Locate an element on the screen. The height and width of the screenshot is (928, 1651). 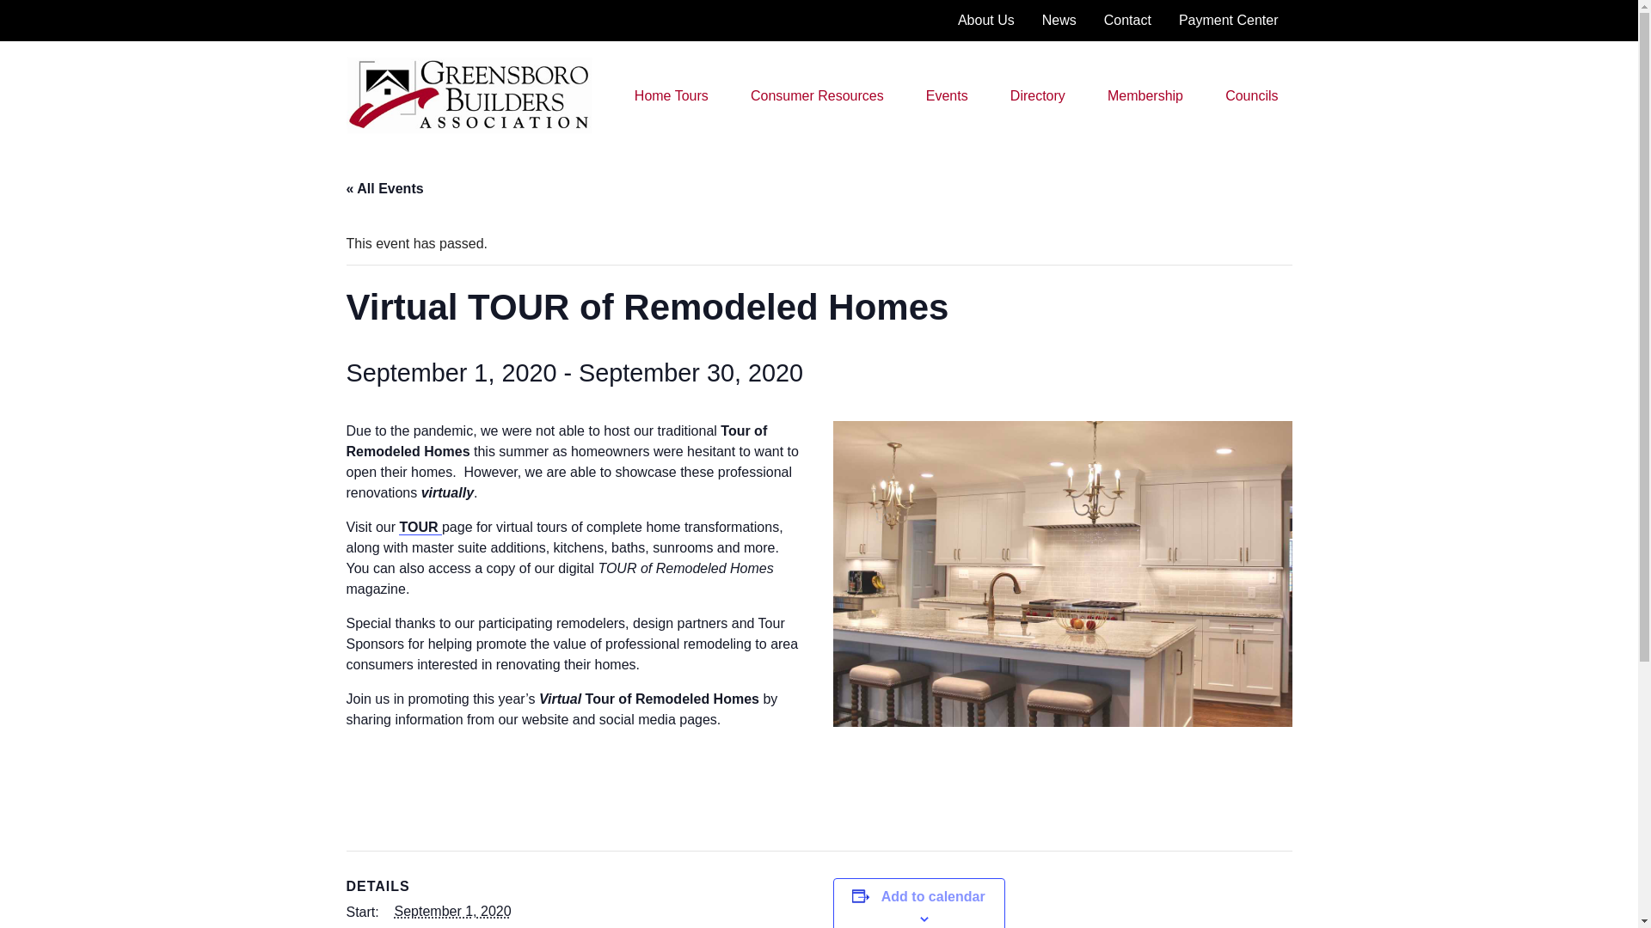
Greensboro Builders Association is located at coordinates (445, 148).